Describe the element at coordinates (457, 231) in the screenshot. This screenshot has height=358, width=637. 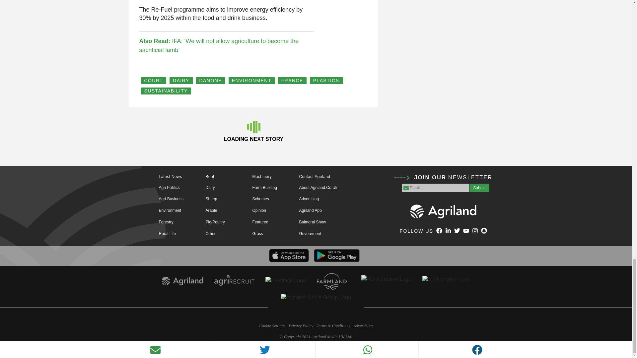
I see `Link to Twitter` at that location.